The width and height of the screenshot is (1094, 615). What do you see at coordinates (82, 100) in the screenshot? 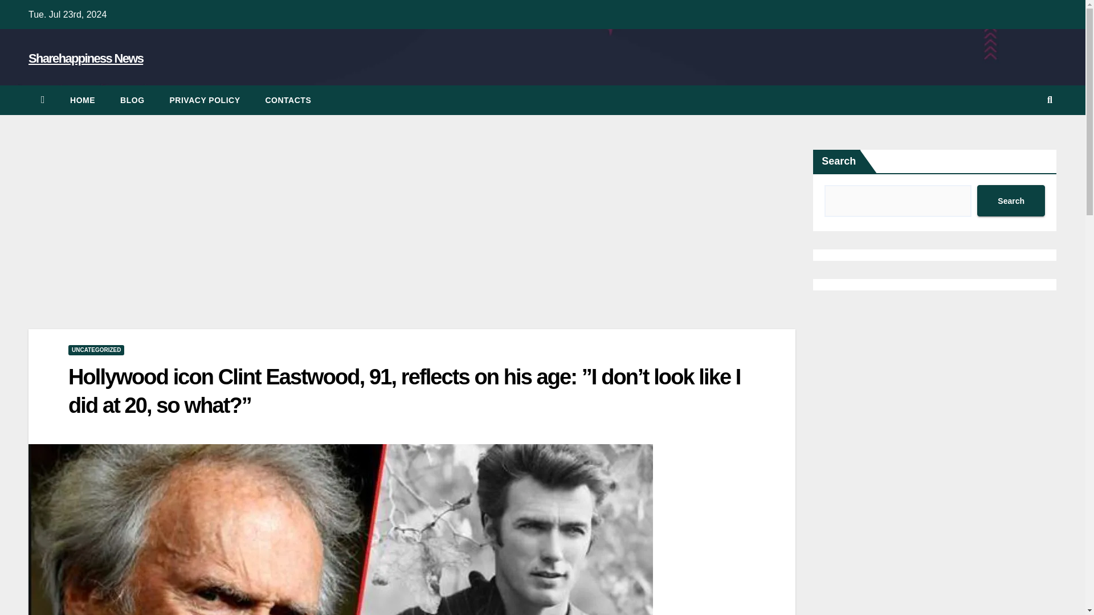
I see `HOME` at bounding box center [82, 100].